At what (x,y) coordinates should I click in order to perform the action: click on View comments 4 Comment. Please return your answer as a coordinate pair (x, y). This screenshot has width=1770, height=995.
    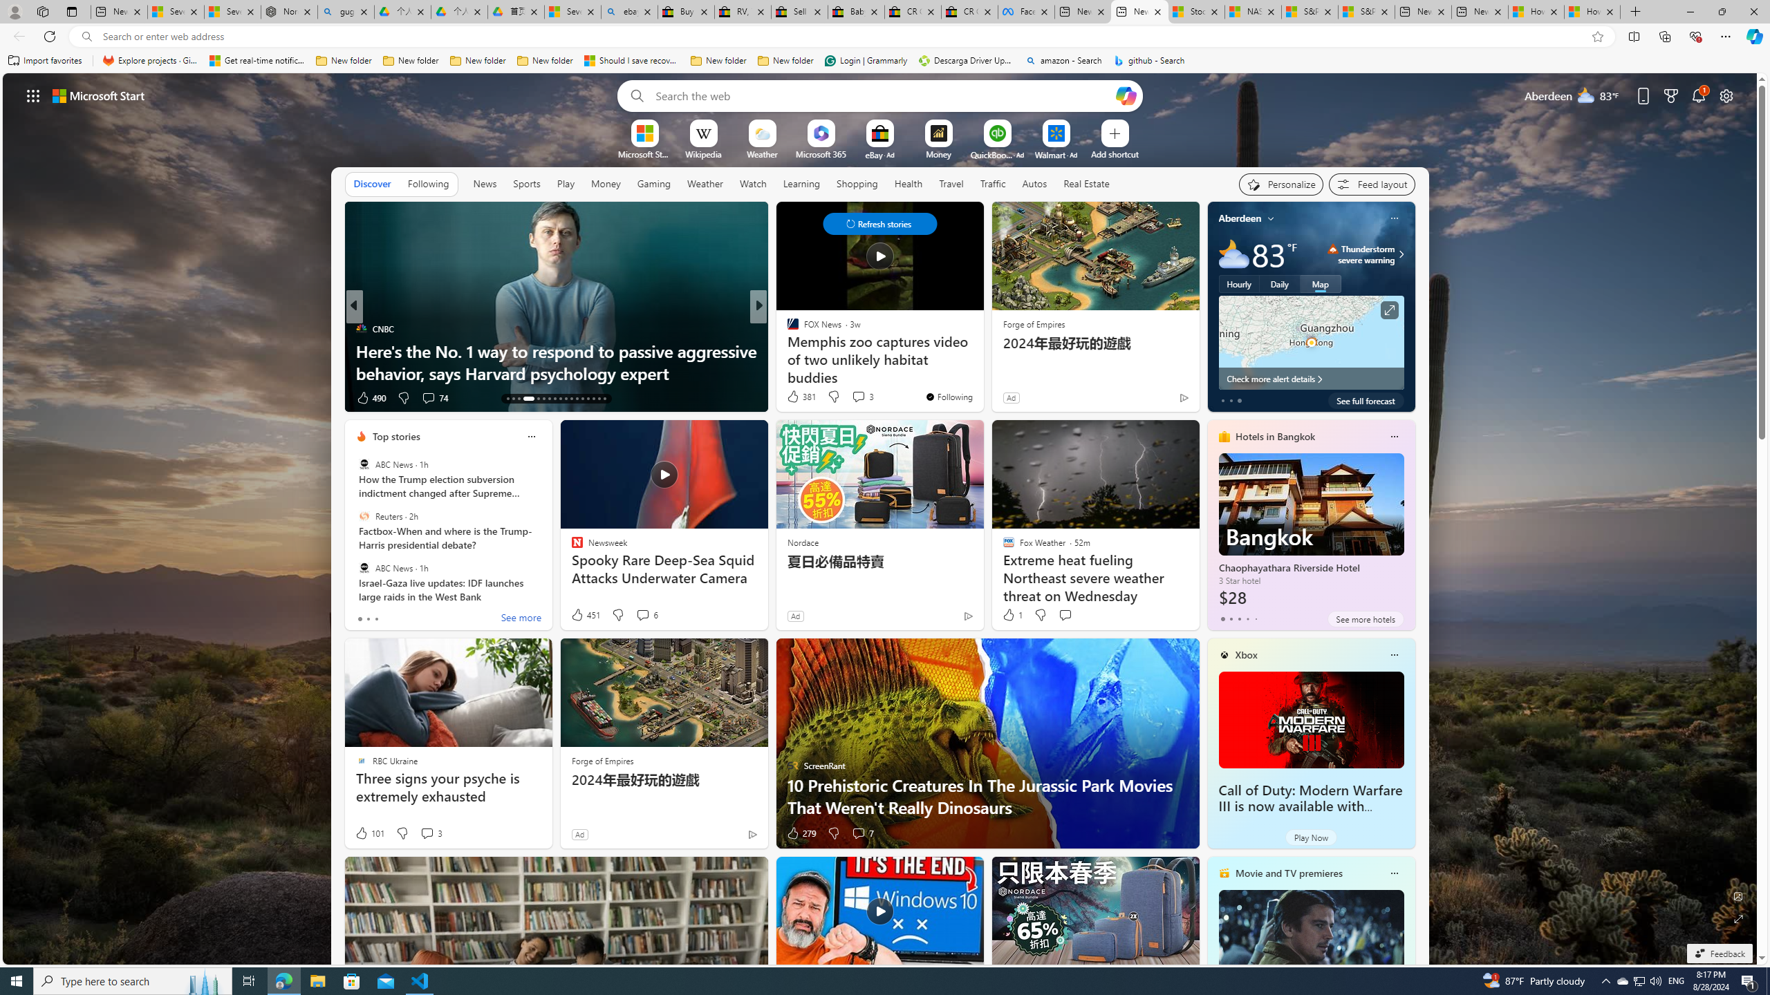
    Looking at the image, I should click on (855, 397).